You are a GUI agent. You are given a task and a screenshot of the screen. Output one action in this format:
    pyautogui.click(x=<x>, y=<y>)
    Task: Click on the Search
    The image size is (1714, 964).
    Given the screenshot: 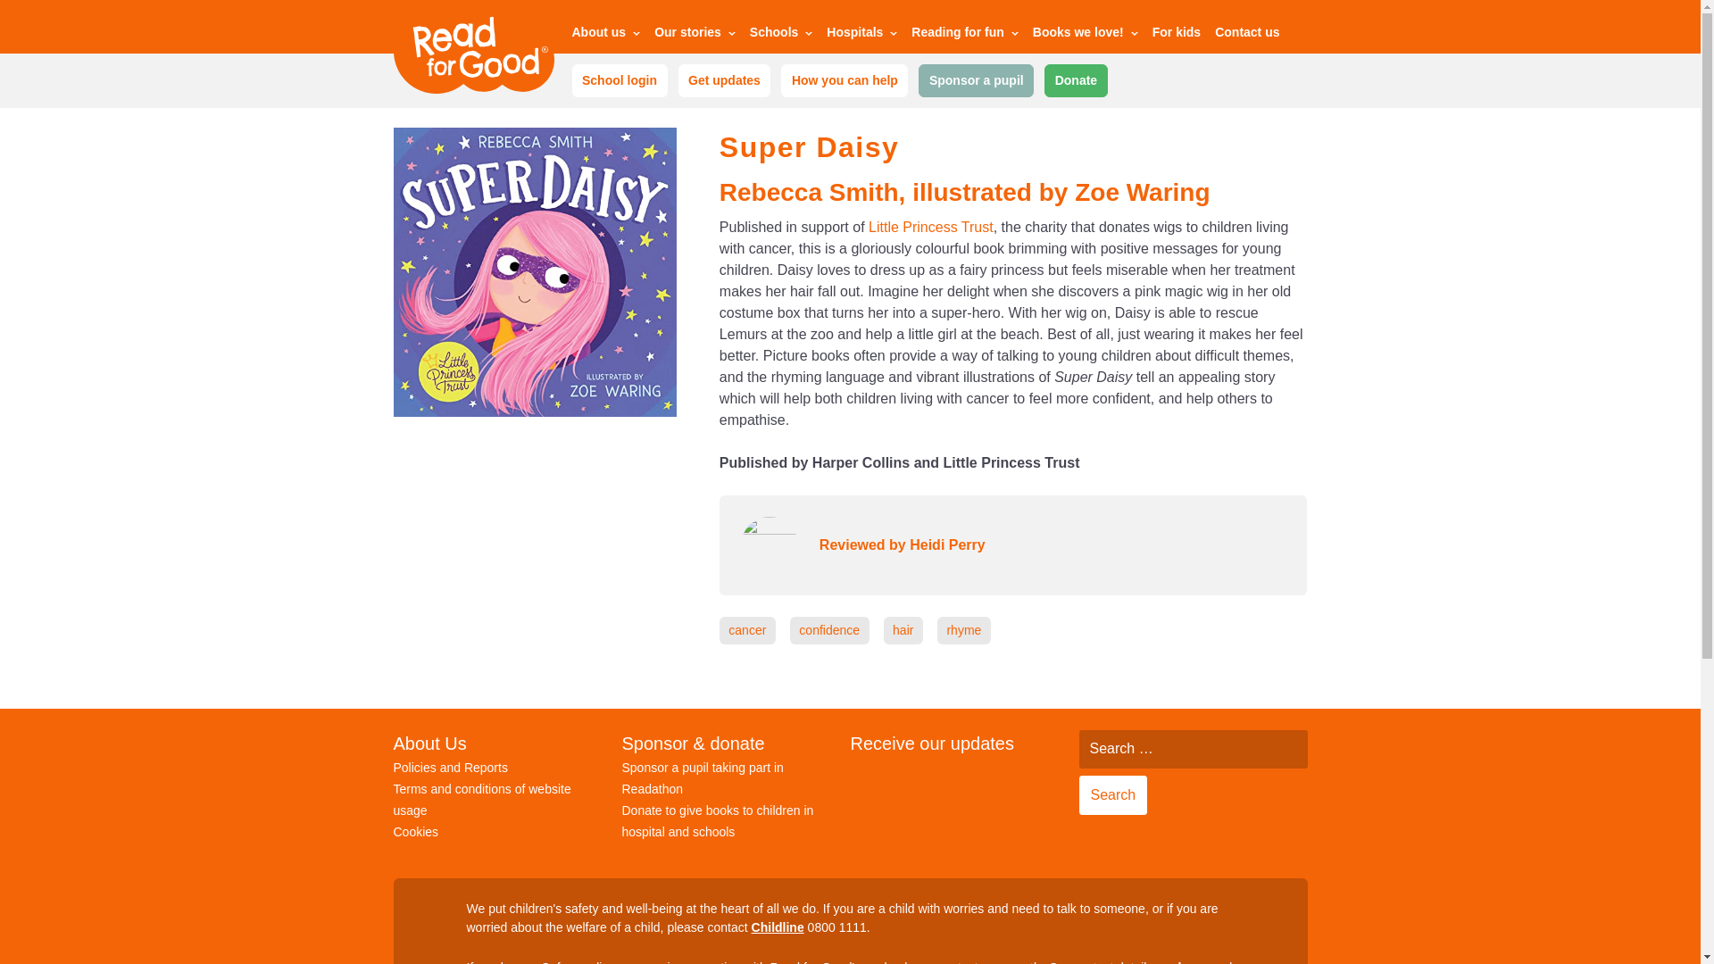 What is the action you would take?
    pyautogui.click(x=1112, y=794)
    